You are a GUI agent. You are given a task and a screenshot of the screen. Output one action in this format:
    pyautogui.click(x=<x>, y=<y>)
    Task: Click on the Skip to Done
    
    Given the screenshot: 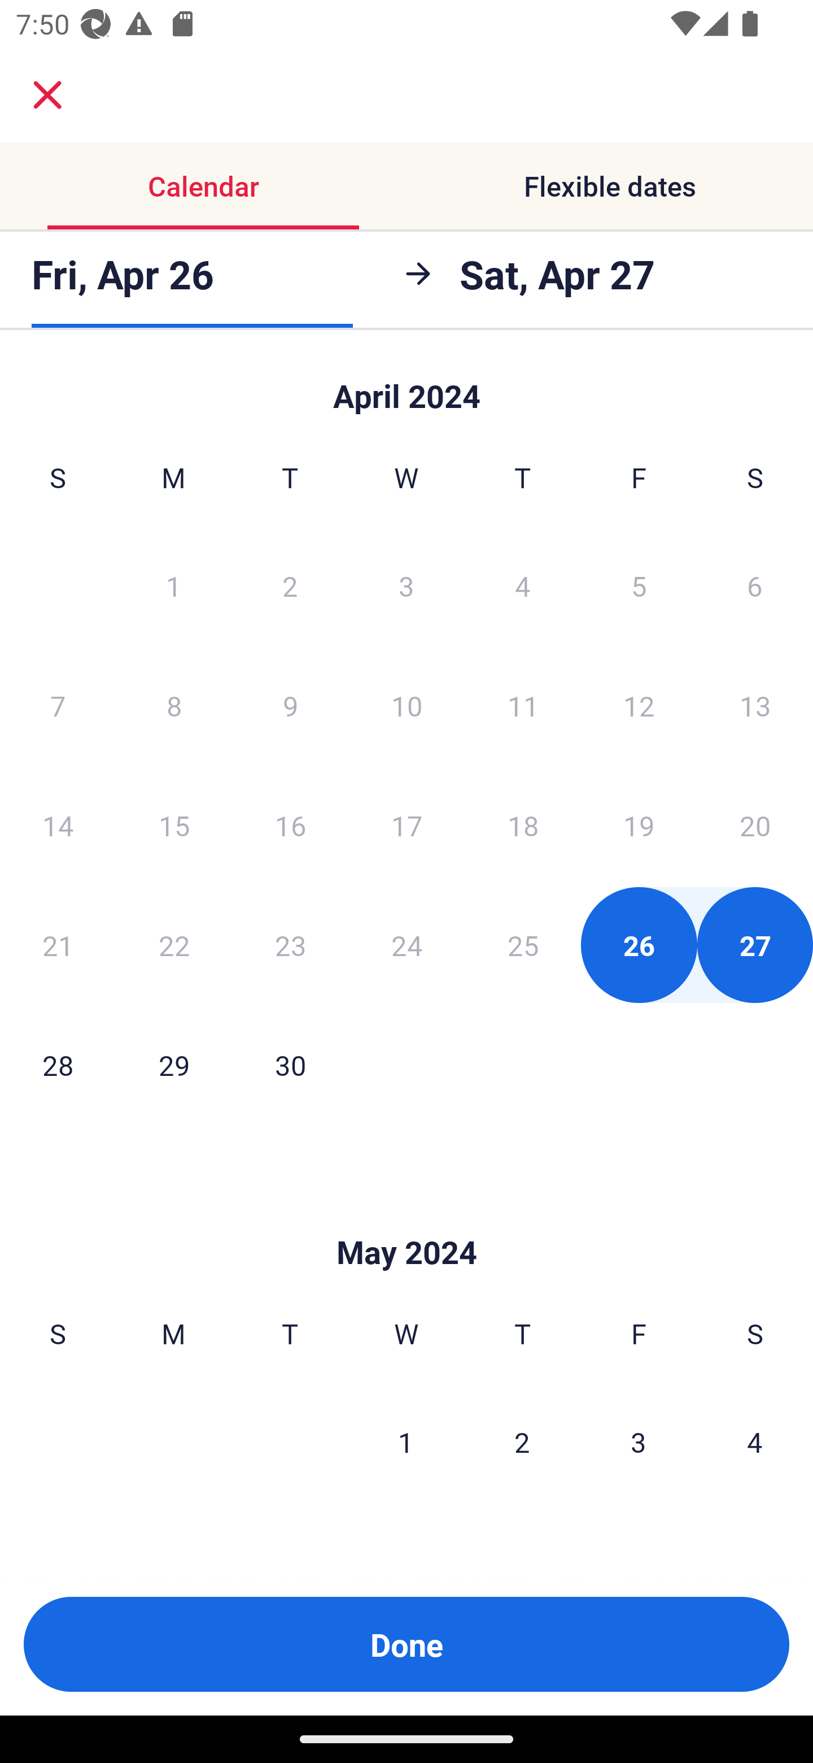 What is the action you would take?
    pyautogui.click(x=406, y=1218)
    